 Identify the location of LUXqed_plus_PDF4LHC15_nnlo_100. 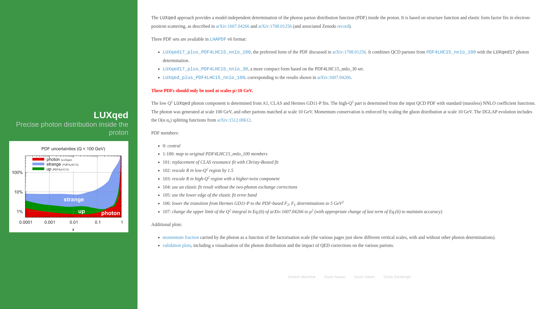
(204, 78).